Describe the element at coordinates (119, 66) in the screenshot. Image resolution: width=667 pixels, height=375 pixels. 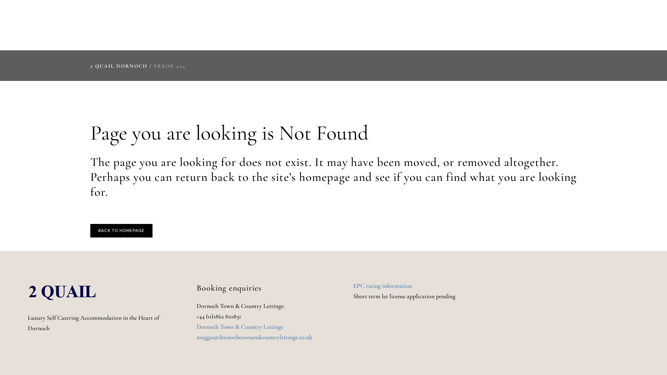
I see `2 QUAIL DORNOCH` at that location.